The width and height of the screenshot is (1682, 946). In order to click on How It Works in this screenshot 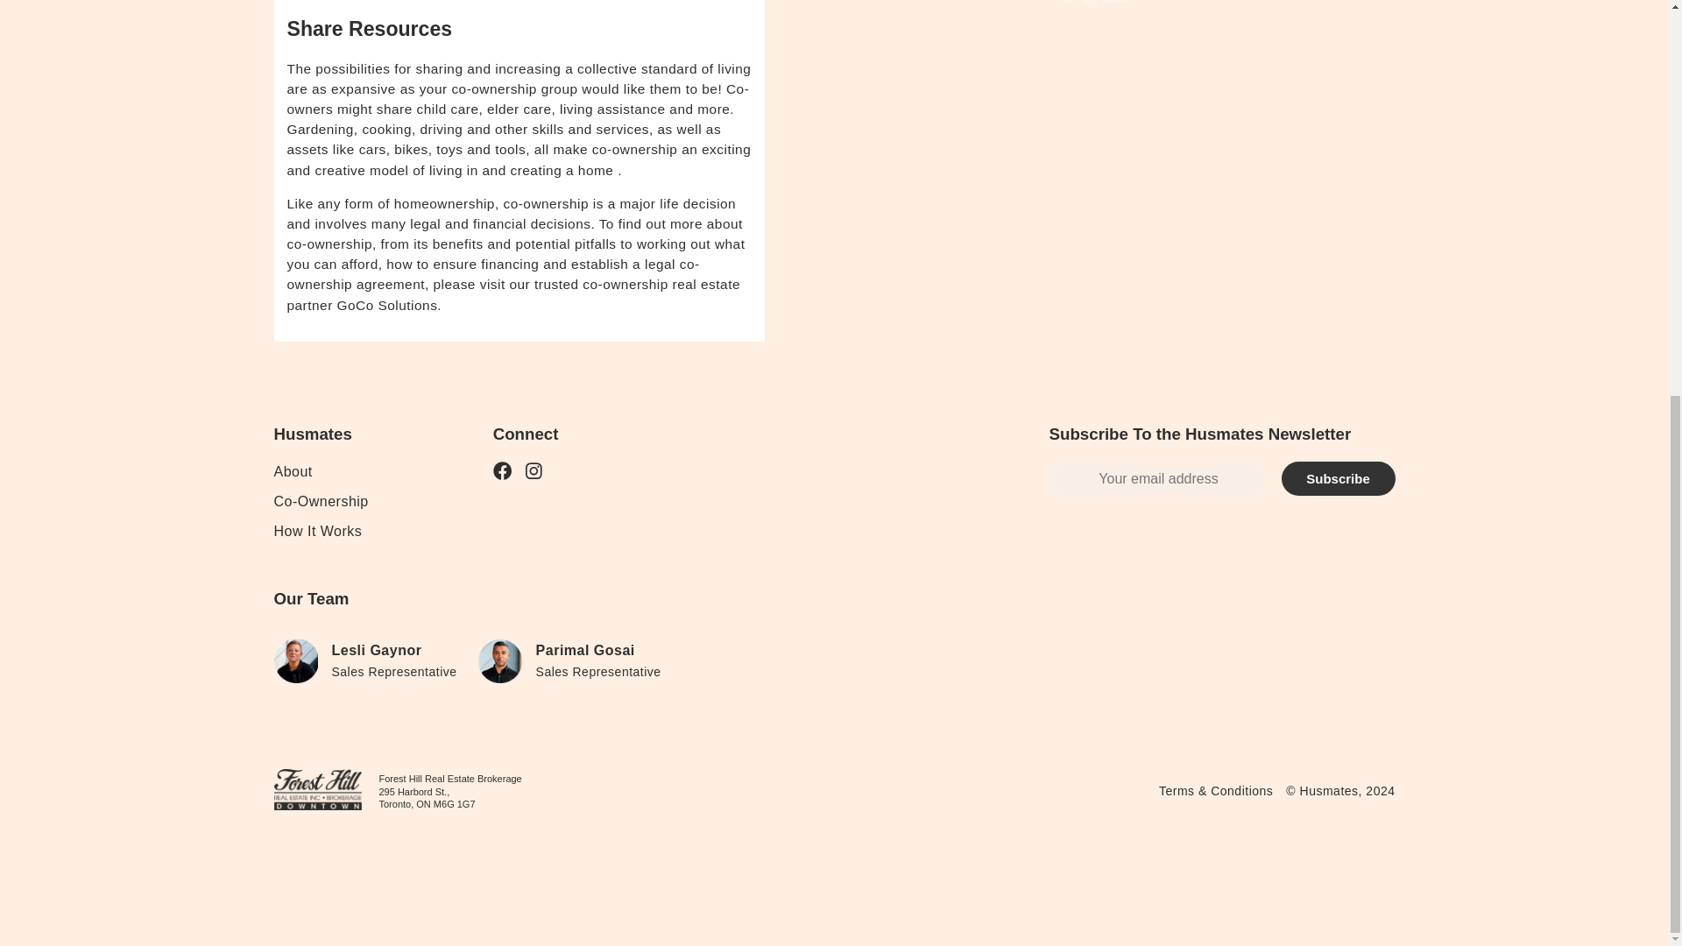, I will do `click(317, 531)`.